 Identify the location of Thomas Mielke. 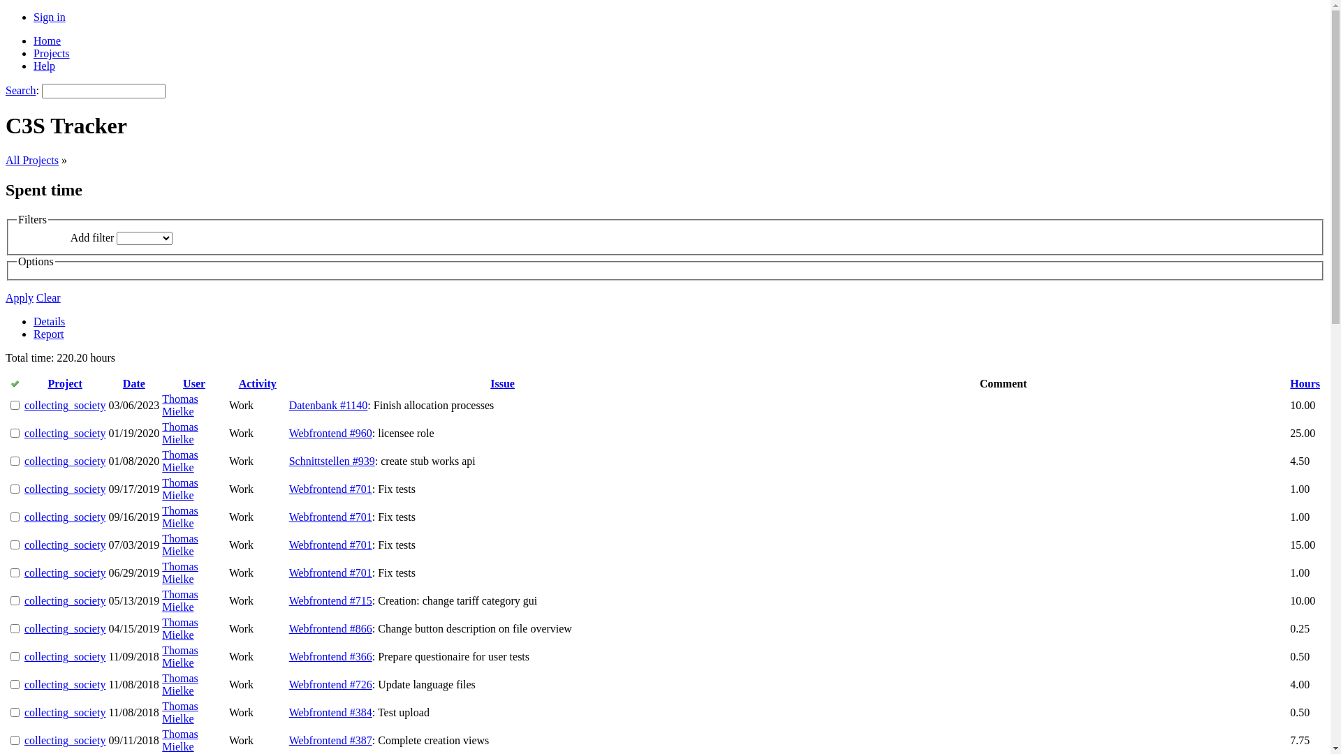
(180, 489).